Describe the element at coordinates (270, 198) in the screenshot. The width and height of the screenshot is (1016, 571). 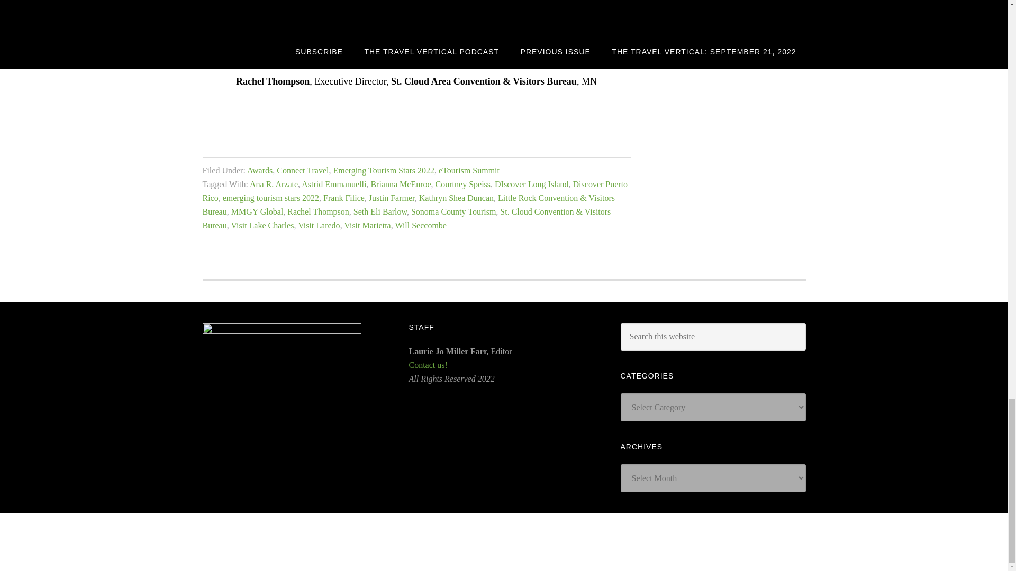
I see `emerging tourism stars 2022` at that location.